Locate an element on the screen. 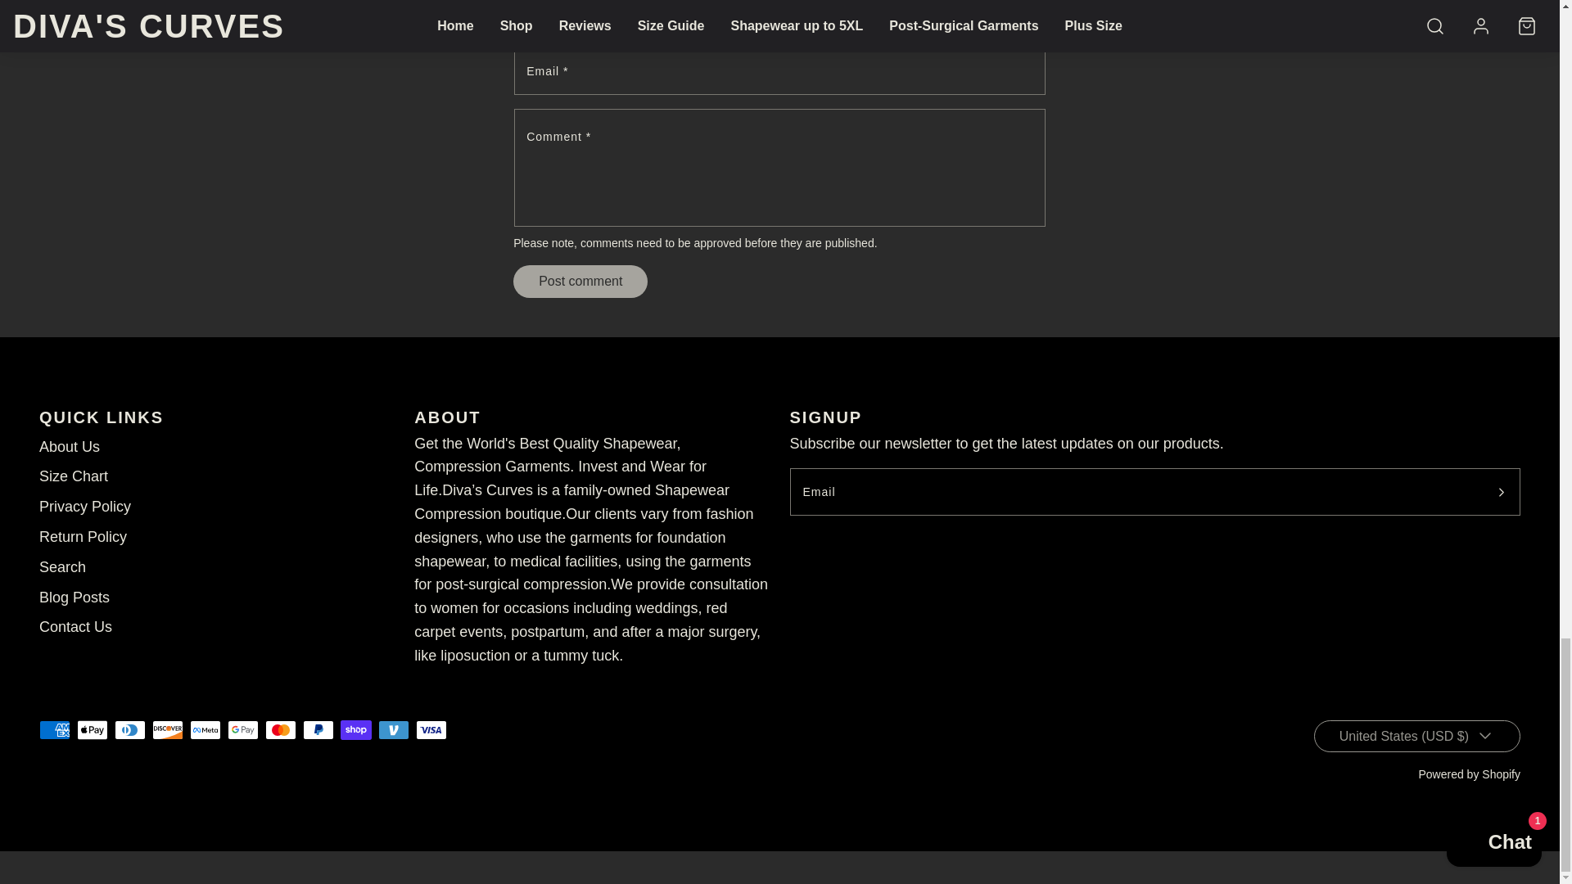 The height and width of the screenshot is (884, 1572). Venmo is located at coordinates (393, 730).